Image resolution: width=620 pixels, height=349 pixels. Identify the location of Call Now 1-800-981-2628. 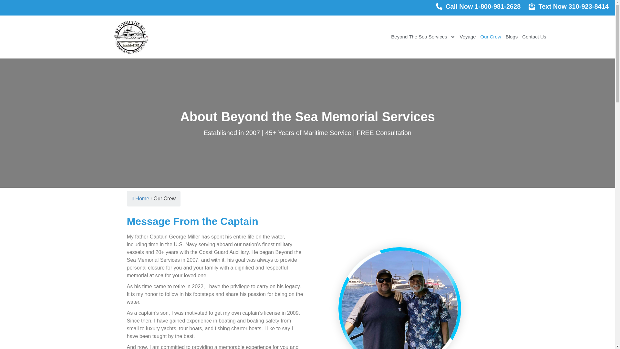
(483, 6).